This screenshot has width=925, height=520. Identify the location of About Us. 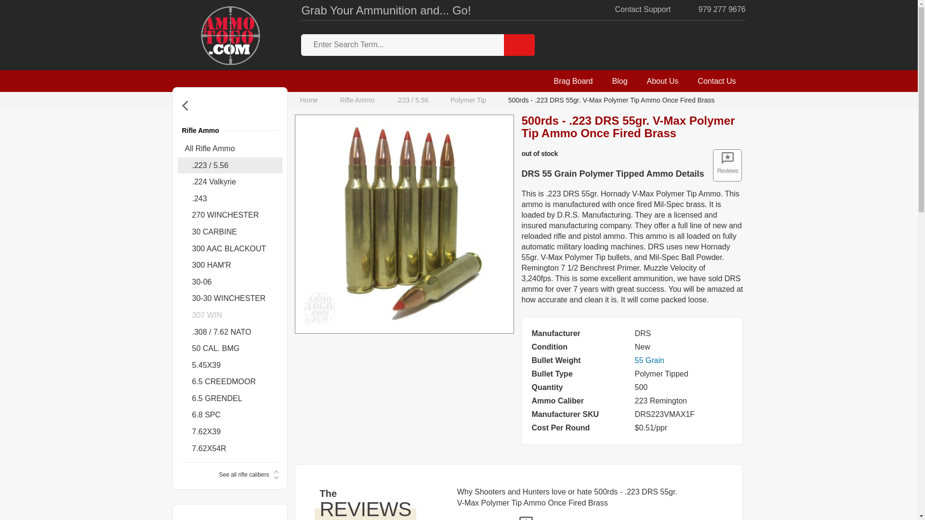
(662, 81).